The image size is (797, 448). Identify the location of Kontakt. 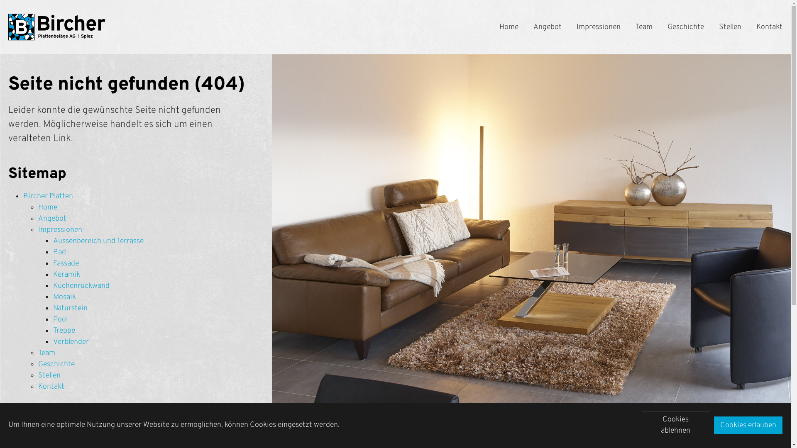
(51, 387).